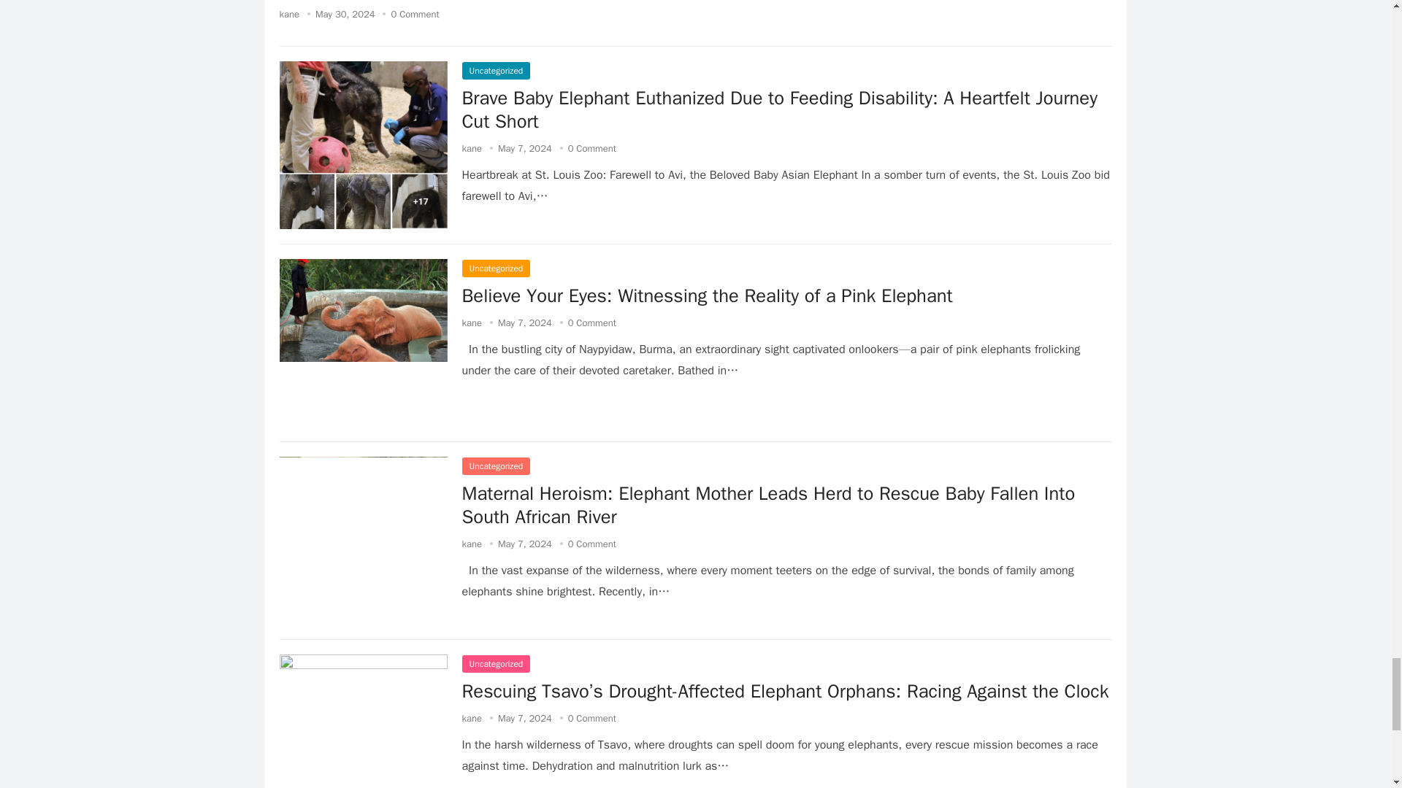 This screenshot has height=788, width=1402. Describe the element at coordinates (472, 322) in the screenshot. I see `Posts by kane` at that location.